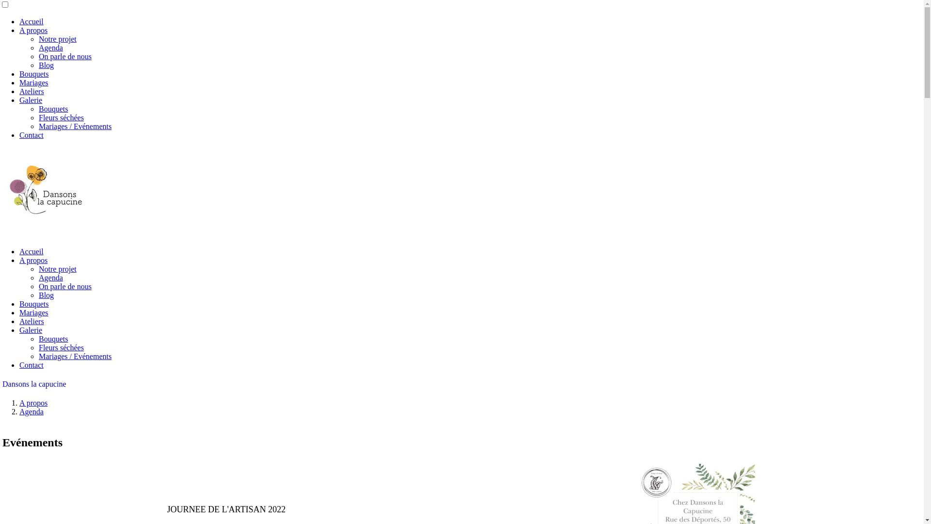 This screenshot has width=931, height=524. I want to click on Mariages, so click(34, 82).